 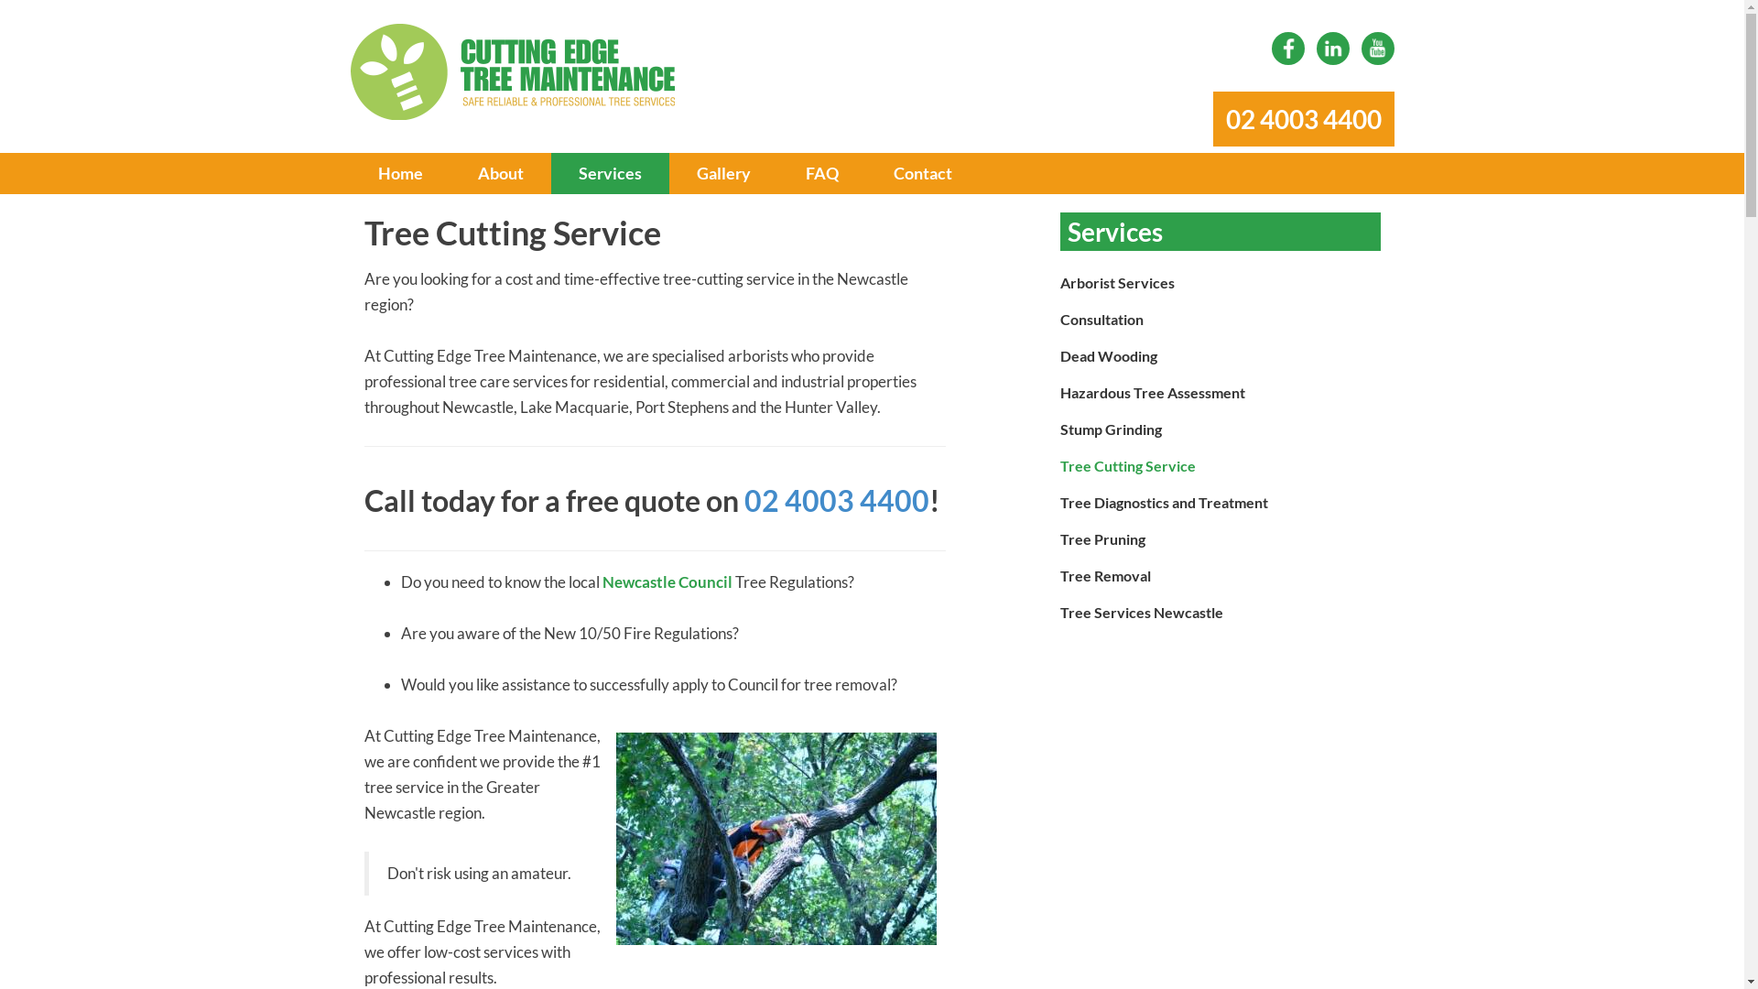 I want to click on Gallery, so click(x=723, y=174).